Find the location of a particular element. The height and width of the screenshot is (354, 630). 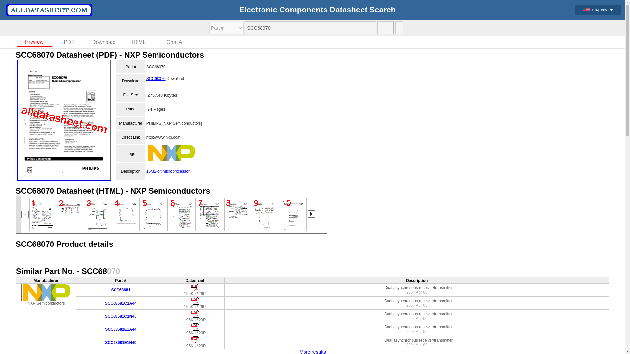

Chat AI is located at coordinates (175, 43).